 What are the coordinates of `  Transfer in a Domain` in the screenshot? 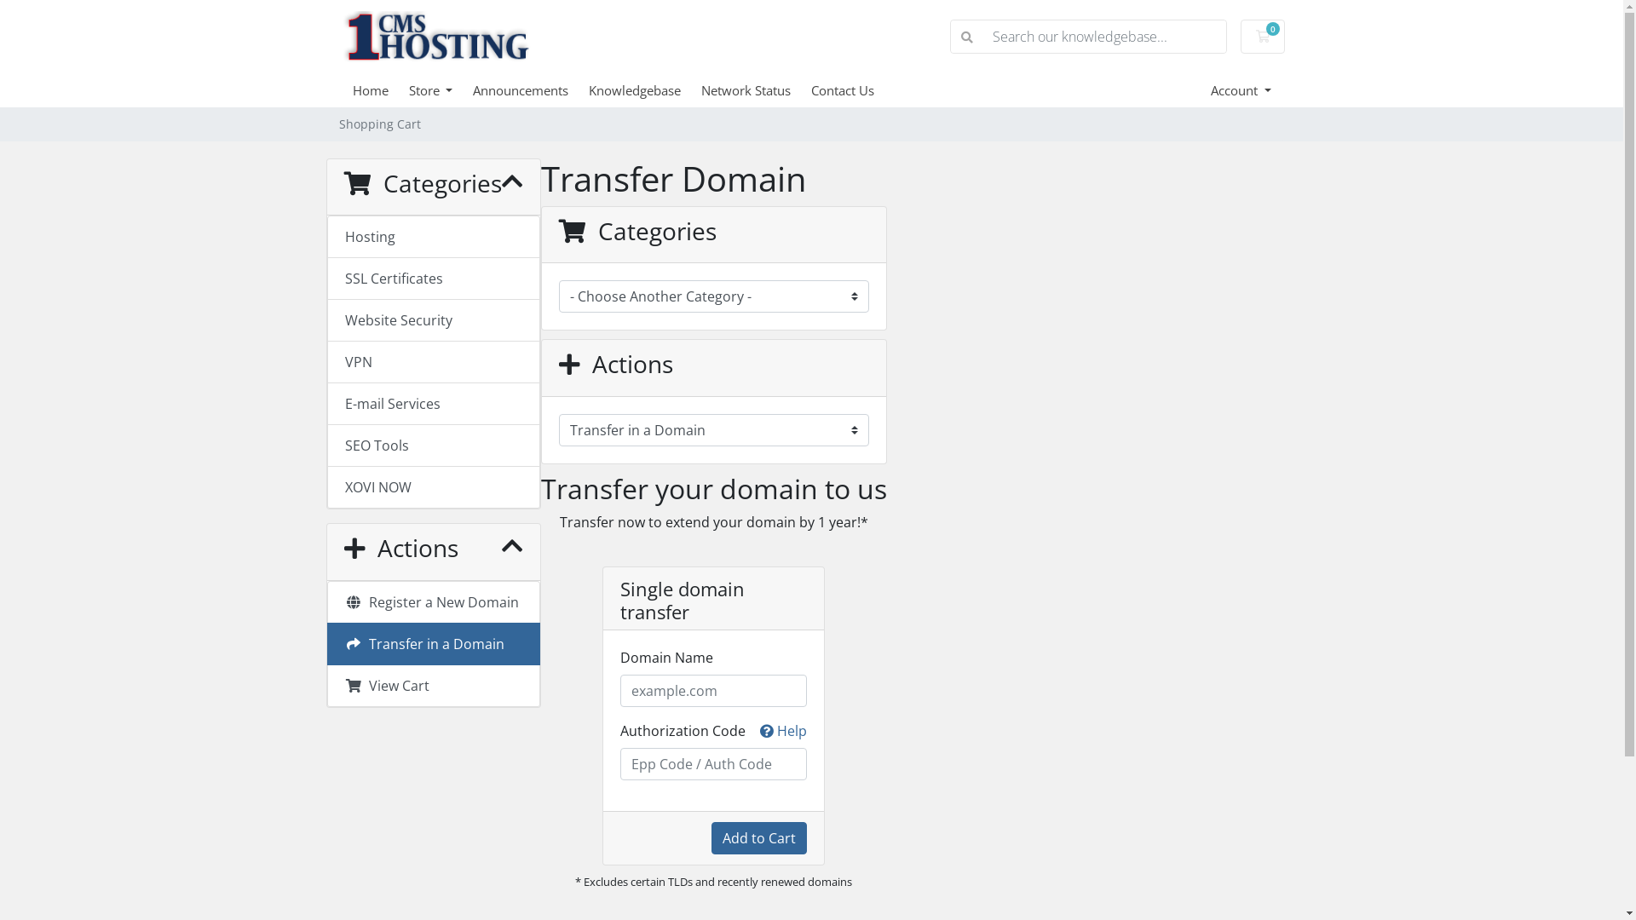 It's located at (434, 644).